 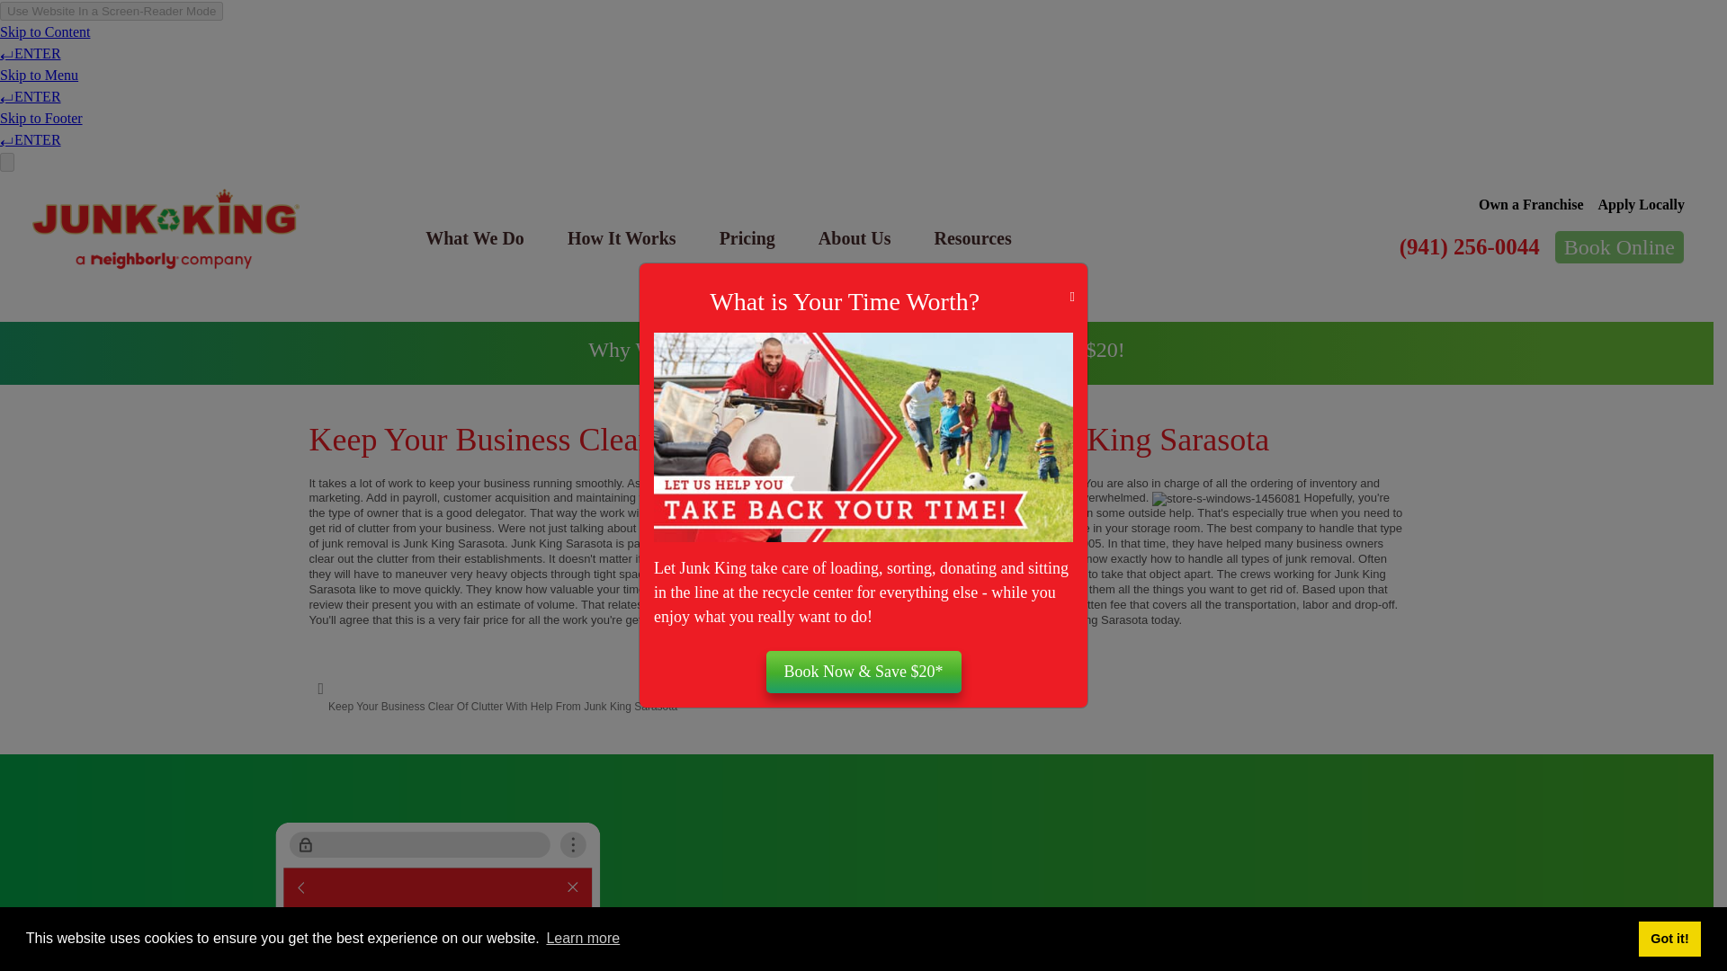 What do you see at coordinates (856, 352) in the screenshot?
I see `Banner Pane` at bounding box center [856, 352].